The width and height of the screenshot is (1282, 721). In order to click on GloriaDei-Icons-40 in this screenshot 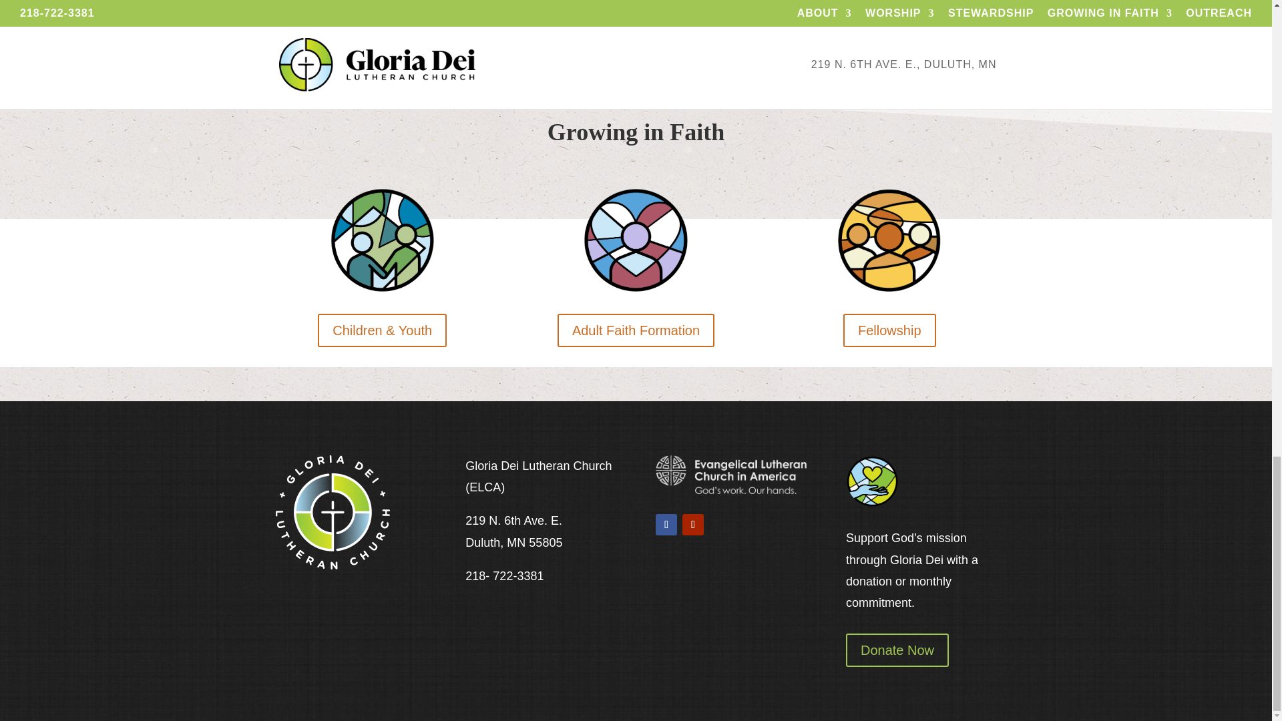, I will do `click(872, 481)`.